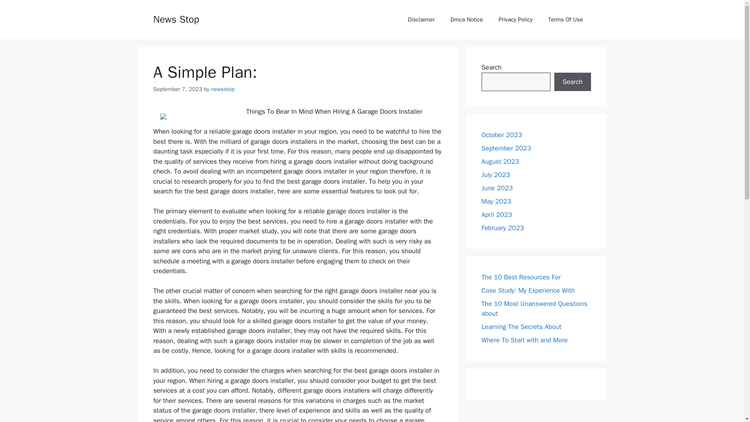 Image resolution: width=750 pixels, height=422 pixels. I want to click on Where To Start with and More, so click(524, 340).